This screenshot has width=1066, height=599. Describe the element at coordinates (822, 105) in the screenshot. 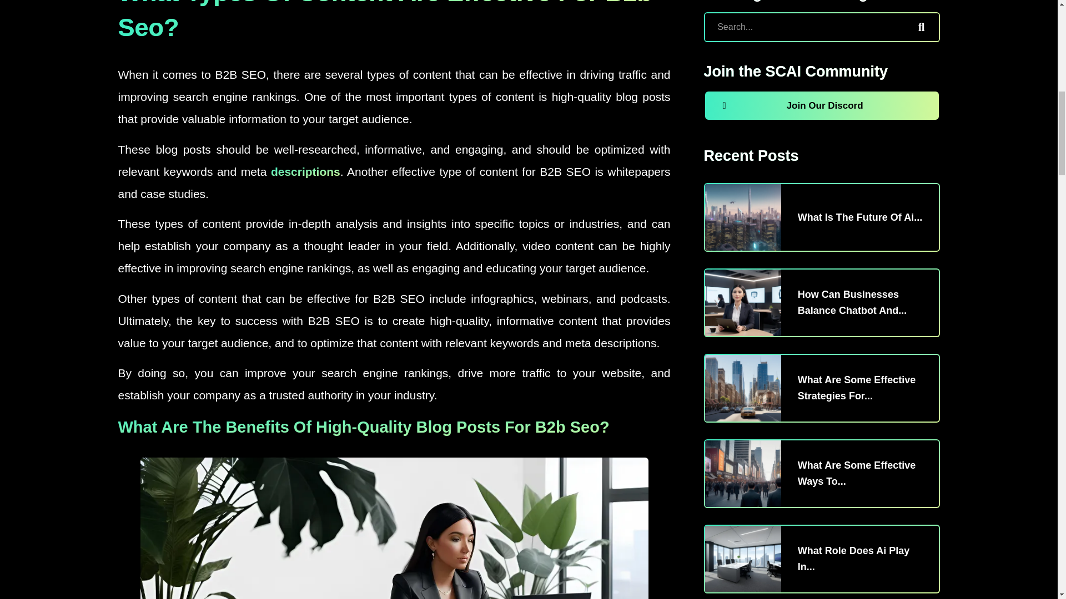

I see `Join Our Discord` at that location.